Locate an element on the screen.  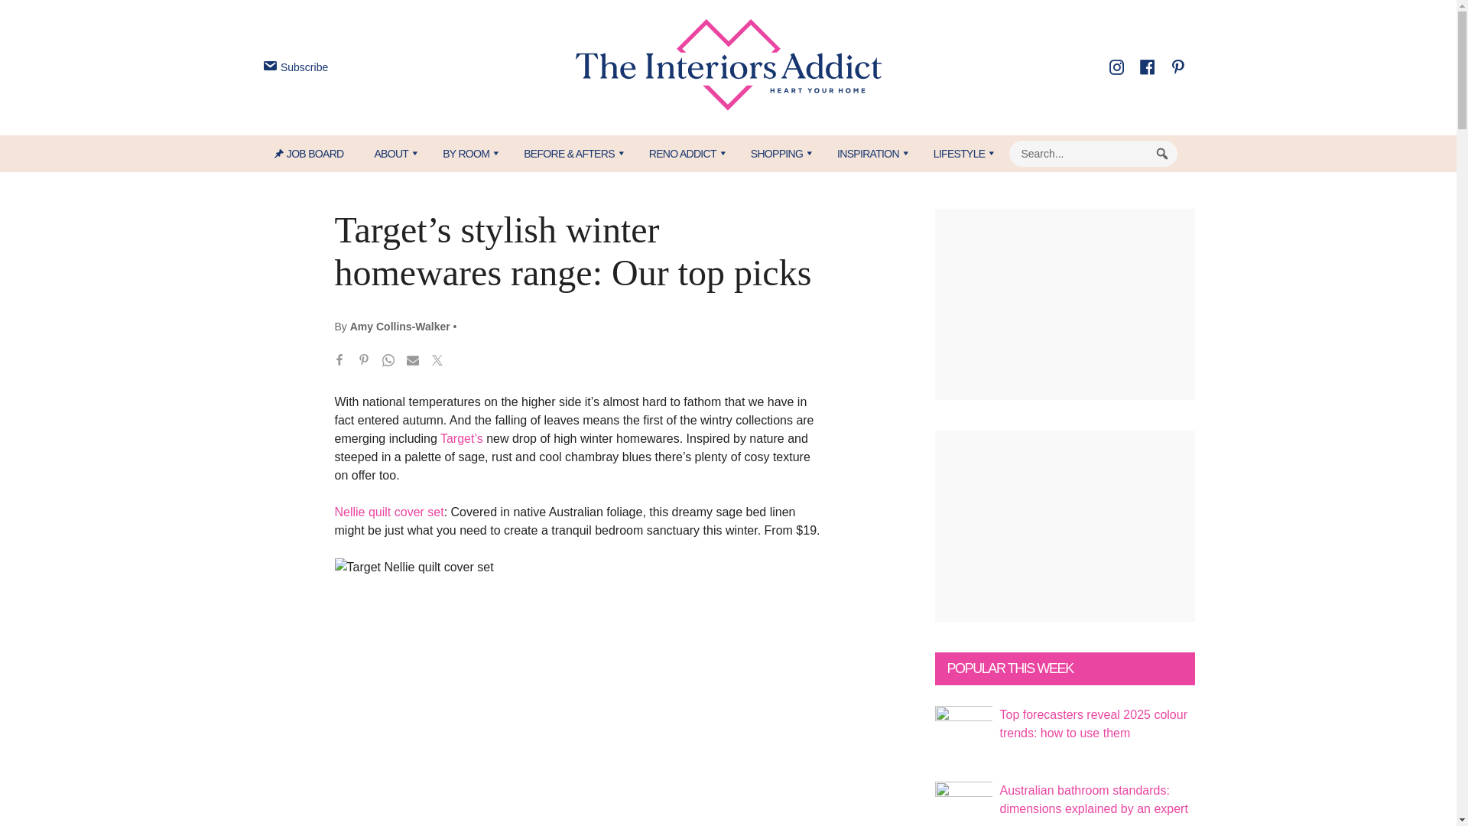
JOB BOARD is located at coordinates (317, 153).